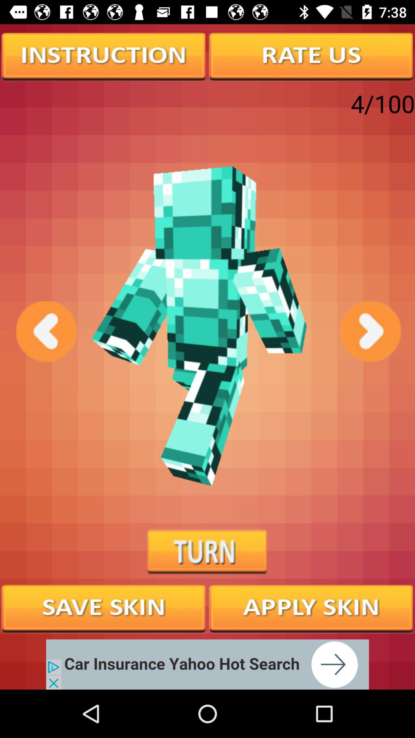  What do you see at coordinates (104, 608) in the screenshot?
I see `save skin` at bounding box center [104, 608].